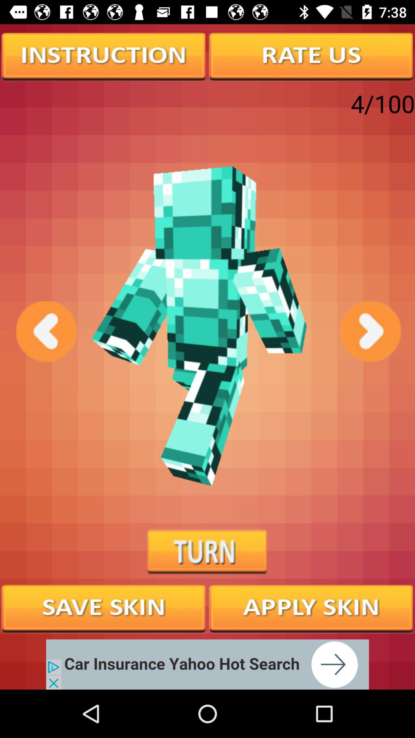  What do you see at coordinates (104, 608) in the screenshot?
I see `save skin` at bounding box center [104, 608].